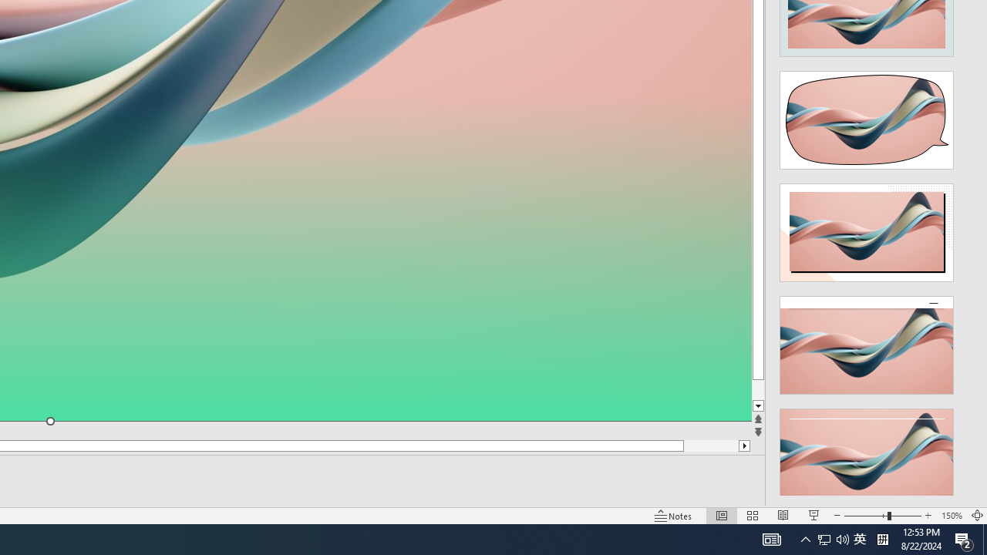  I want to click on Zoom 150%, so click(952, 515).